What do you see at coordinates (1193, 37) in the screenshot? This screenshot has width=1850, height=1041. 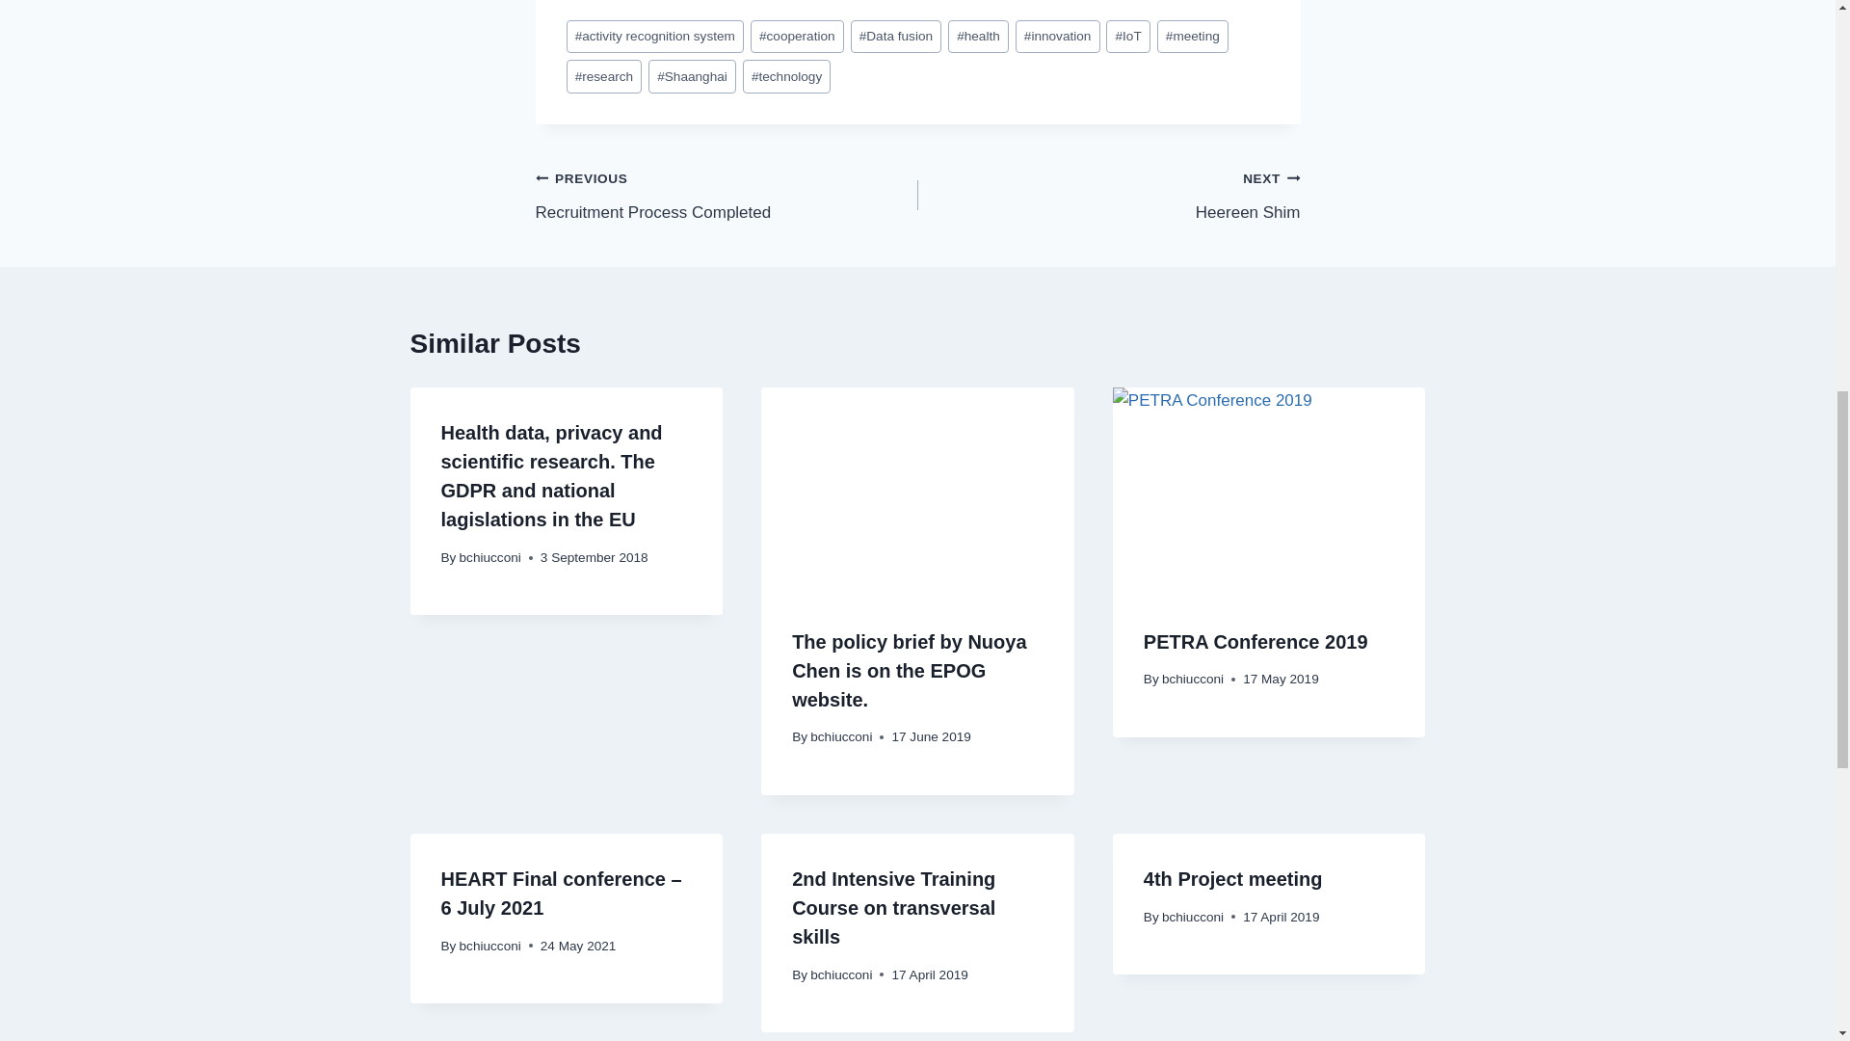 I see `Shaanghai` at bounding box center [1193, 37].